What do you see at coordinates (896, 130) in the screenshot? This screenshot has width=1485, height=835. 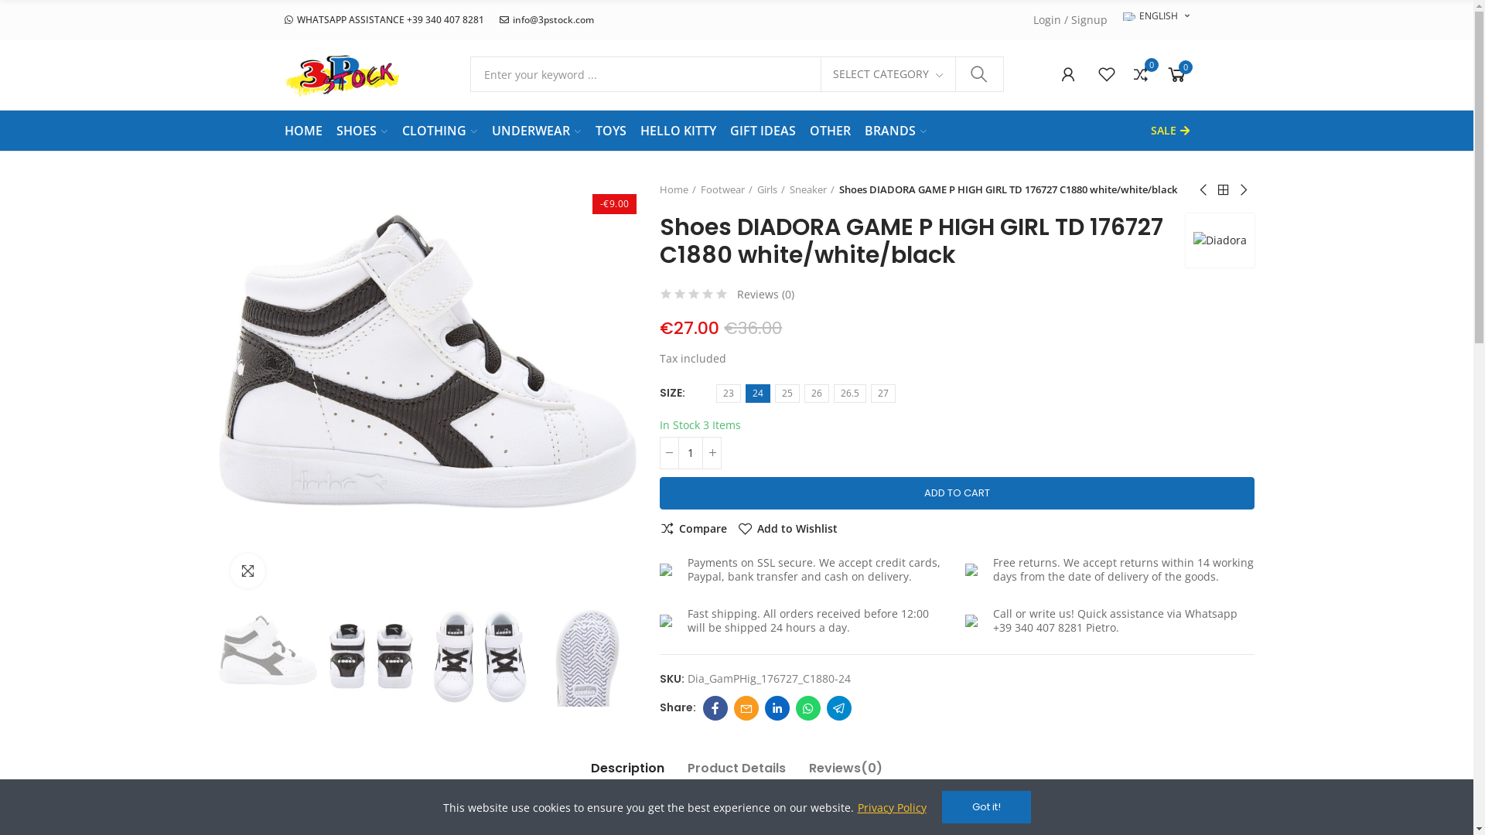 I see `BRANDS` at bounding box center [896, 130].